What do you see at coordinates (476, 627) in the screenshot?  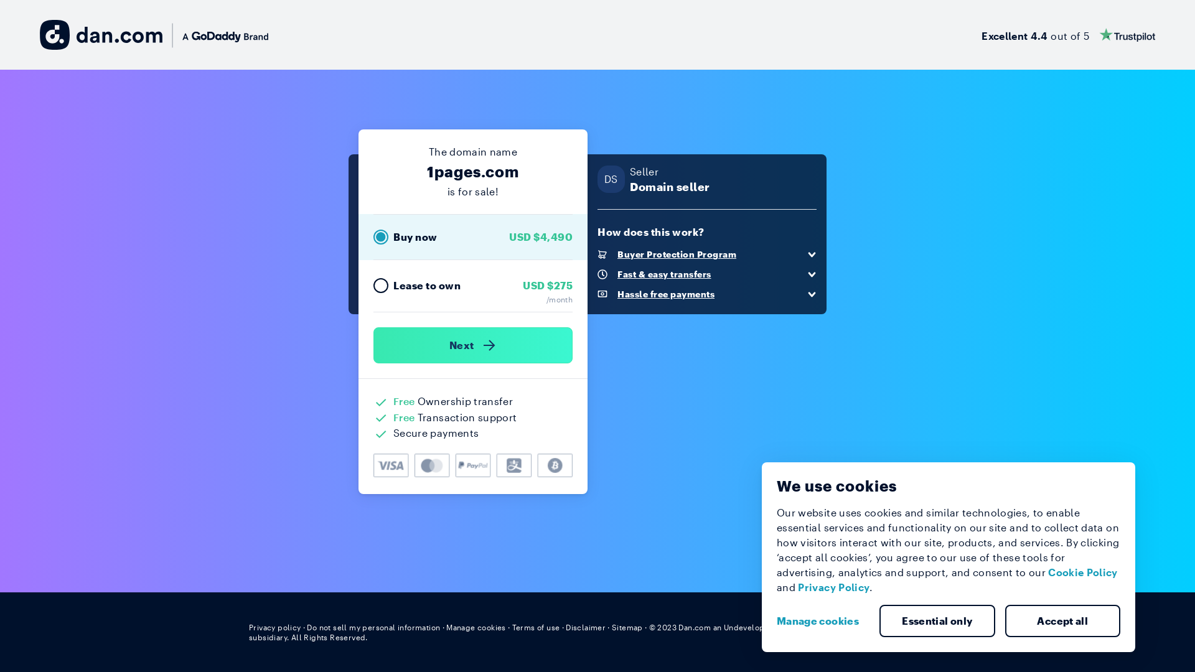 I see `Manage cookies` at bounding box center [476, 627].